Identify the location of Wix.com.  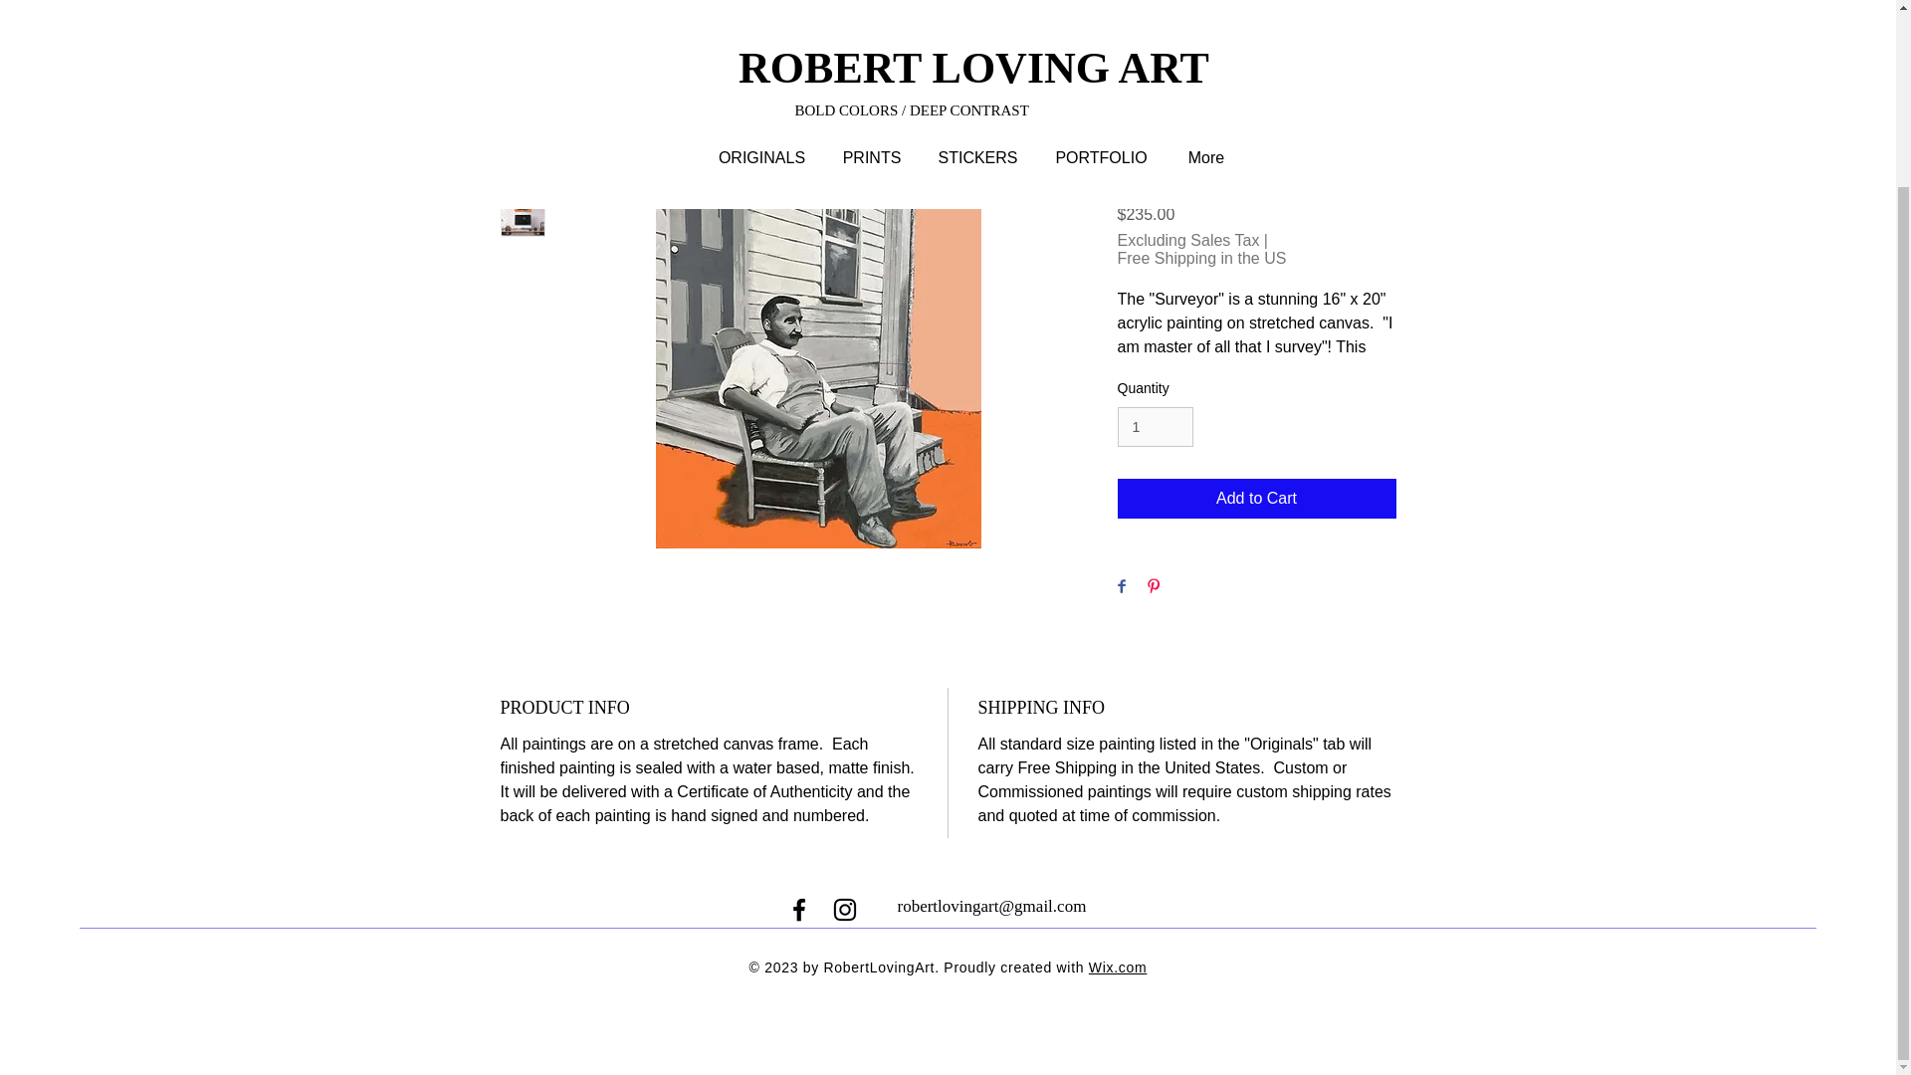
(1119, 967).